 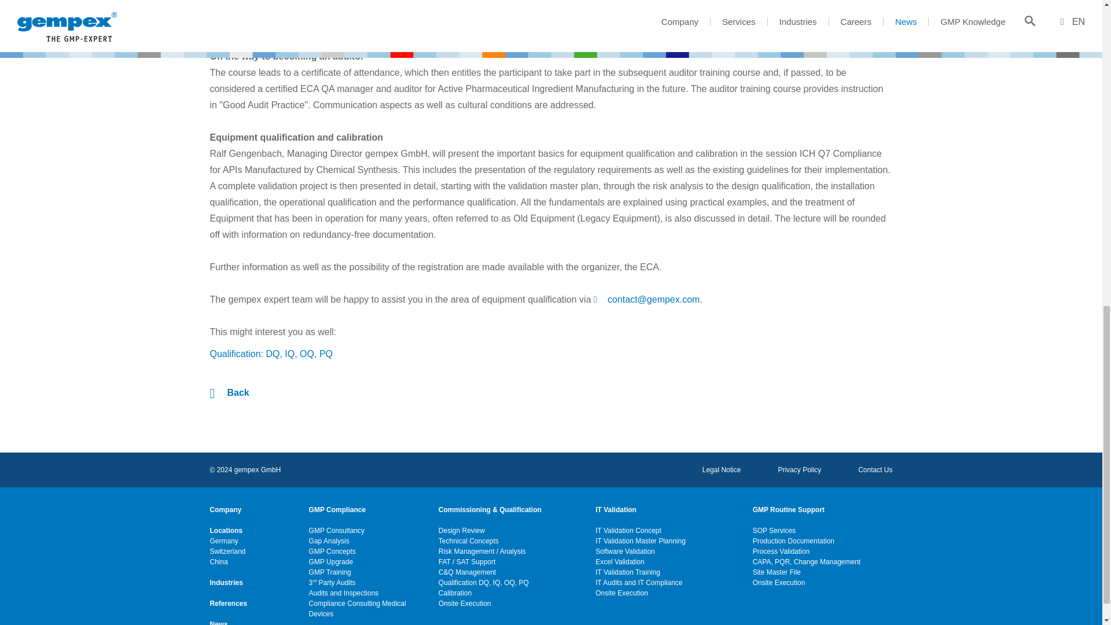 I want to click on Industries, so click(x=226, y=617).